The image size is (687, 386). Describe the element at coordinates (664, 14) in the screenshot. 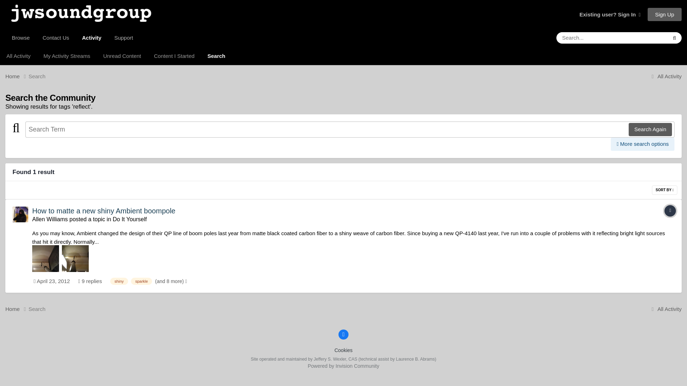

I see `Sign Up` at that location.